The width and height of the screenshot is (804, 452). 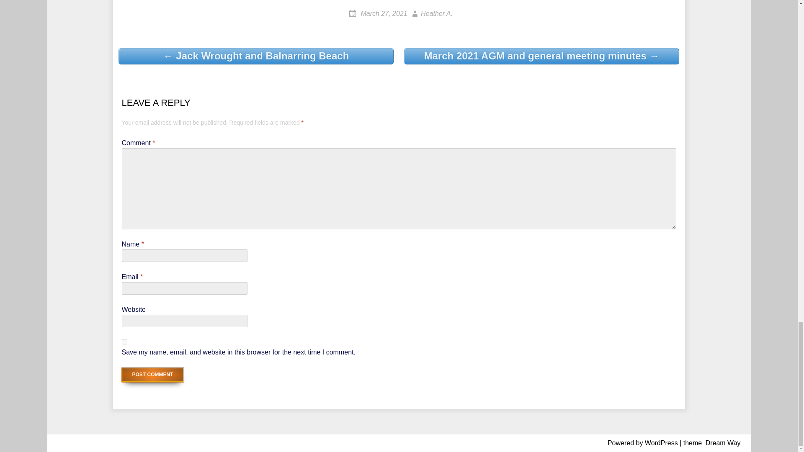 What do you see at coordinates (124, 342) in the screenshot?
I see `yes` at bounding box center [124, 342].